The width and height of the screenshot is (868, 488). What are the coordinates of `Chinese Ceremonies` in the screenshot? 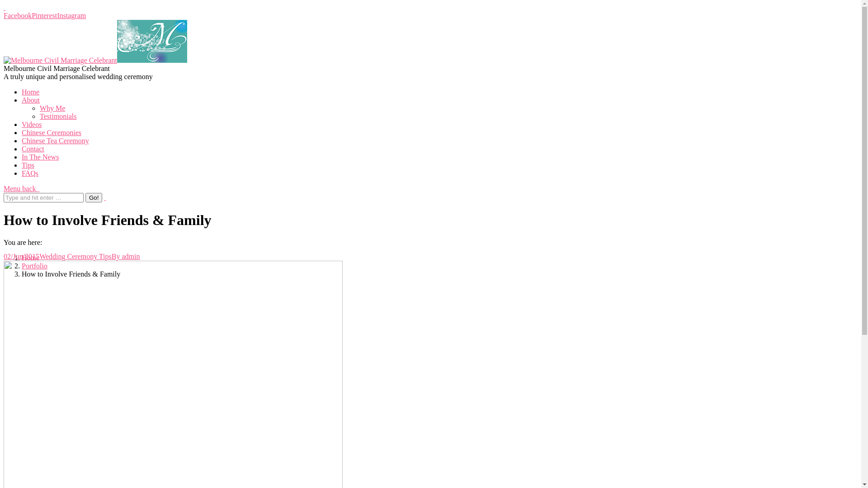 It's located at (52, 133).